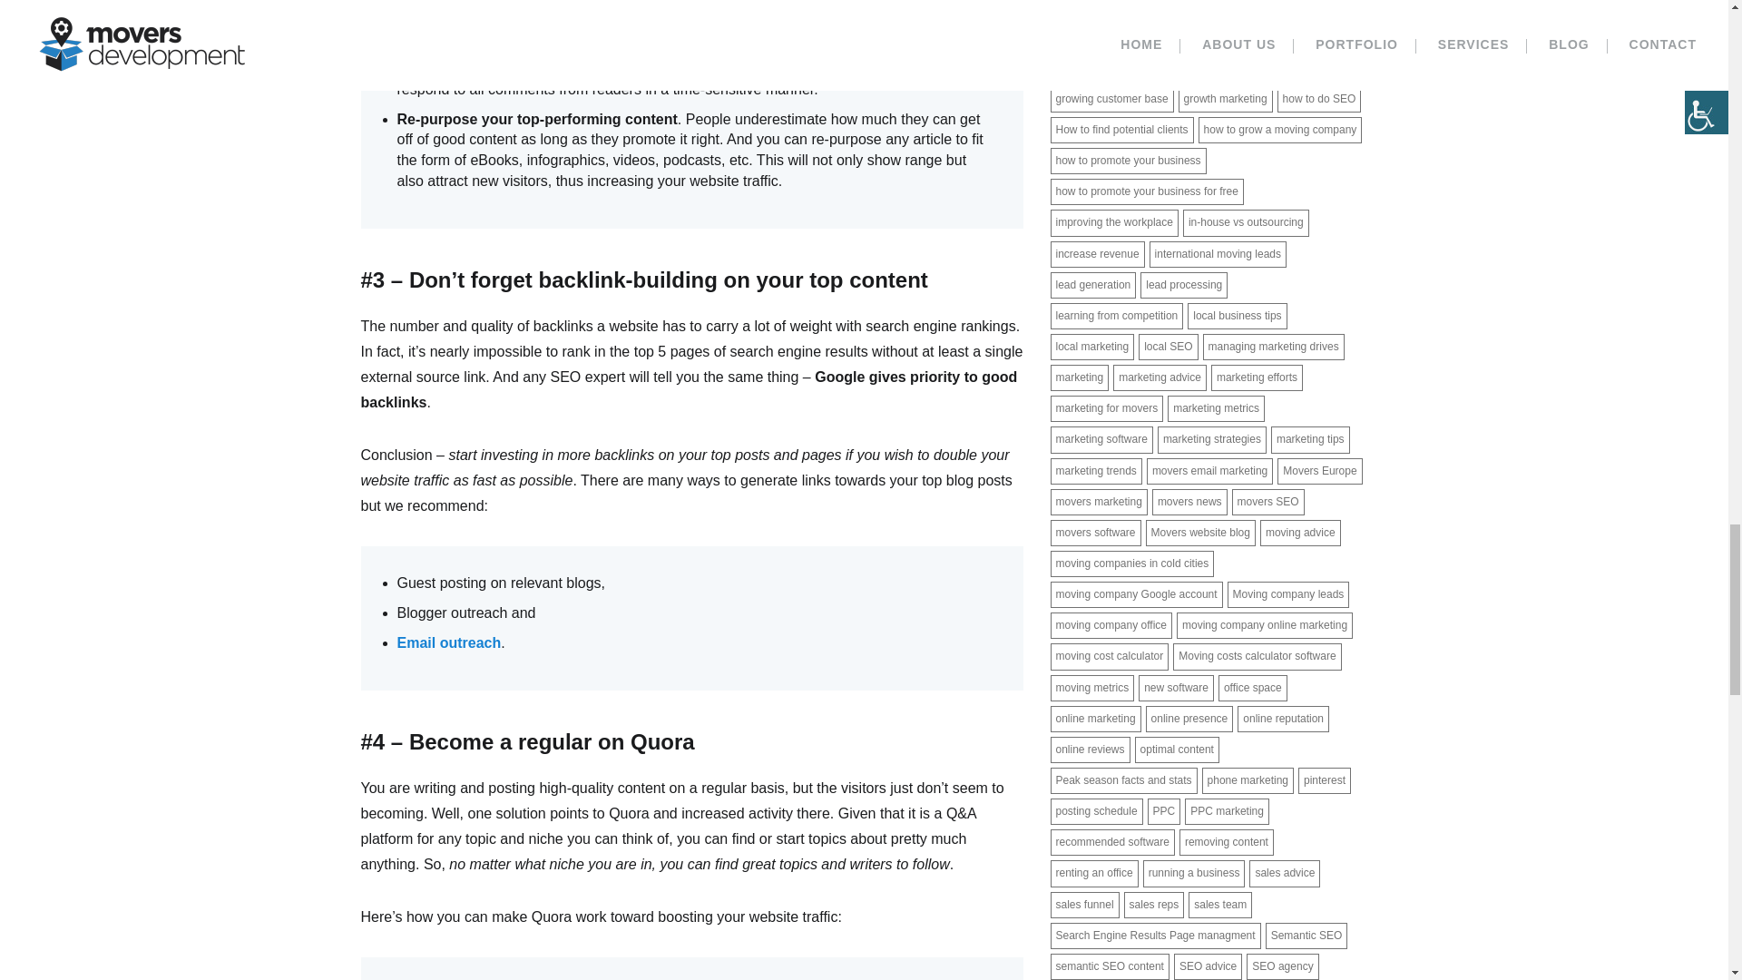 This screenshot has height=980, width=1742. I want to click on Email outreach, so click(448, 642).